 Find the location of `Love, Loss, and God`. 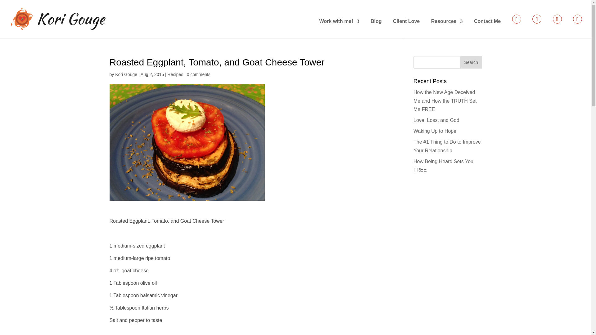

Love, Loss, and God is located at coordinates (436, 120).